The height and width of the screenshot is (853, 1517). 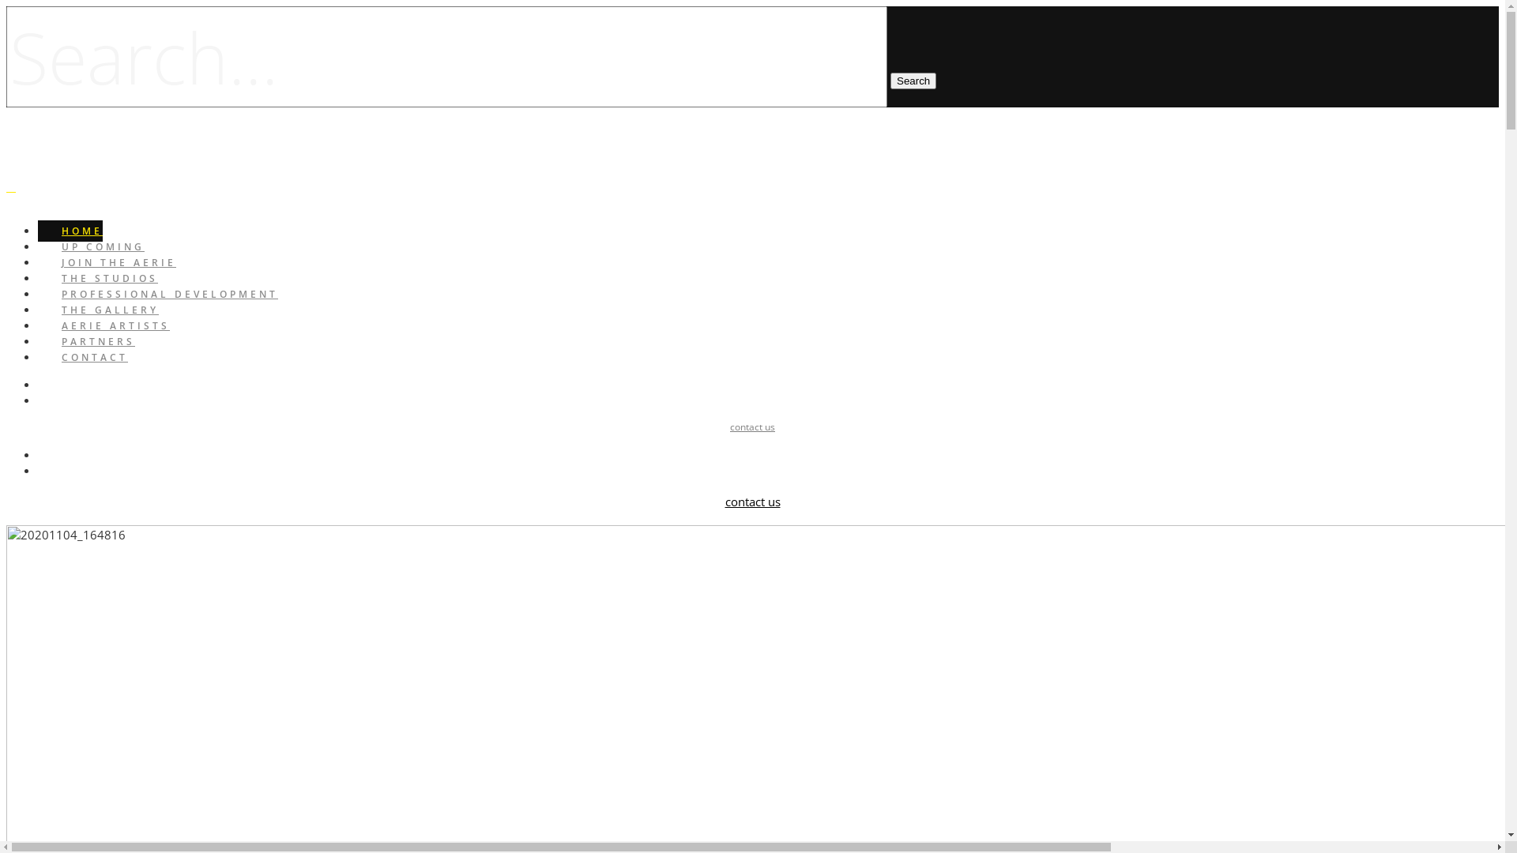 I want to click on PROFESSIONAL DEVELOPMENT, so click(x=158, y=294).